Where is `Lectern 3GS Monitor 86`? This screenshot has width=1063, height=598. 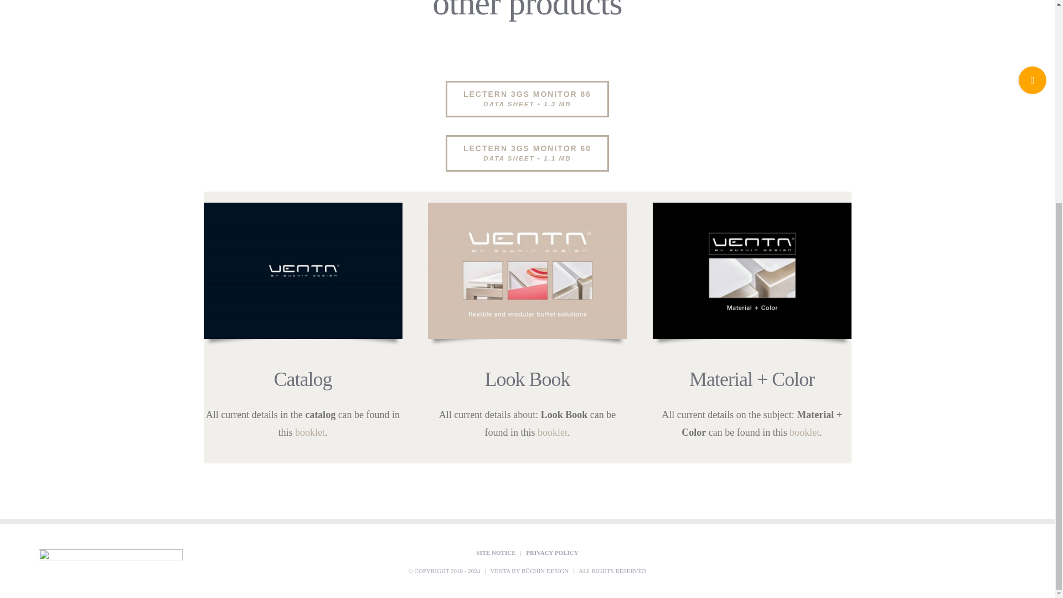 Lectern 3GS Monitor 86 is located at coordinates (527, 99).